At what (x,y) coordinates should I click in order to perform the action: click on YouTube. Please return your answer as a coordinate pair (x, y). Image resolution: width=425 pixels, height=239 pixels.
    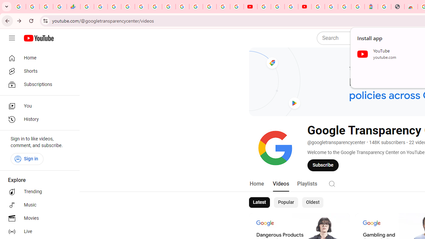
    Looking at the image, I should click on (250, 7).